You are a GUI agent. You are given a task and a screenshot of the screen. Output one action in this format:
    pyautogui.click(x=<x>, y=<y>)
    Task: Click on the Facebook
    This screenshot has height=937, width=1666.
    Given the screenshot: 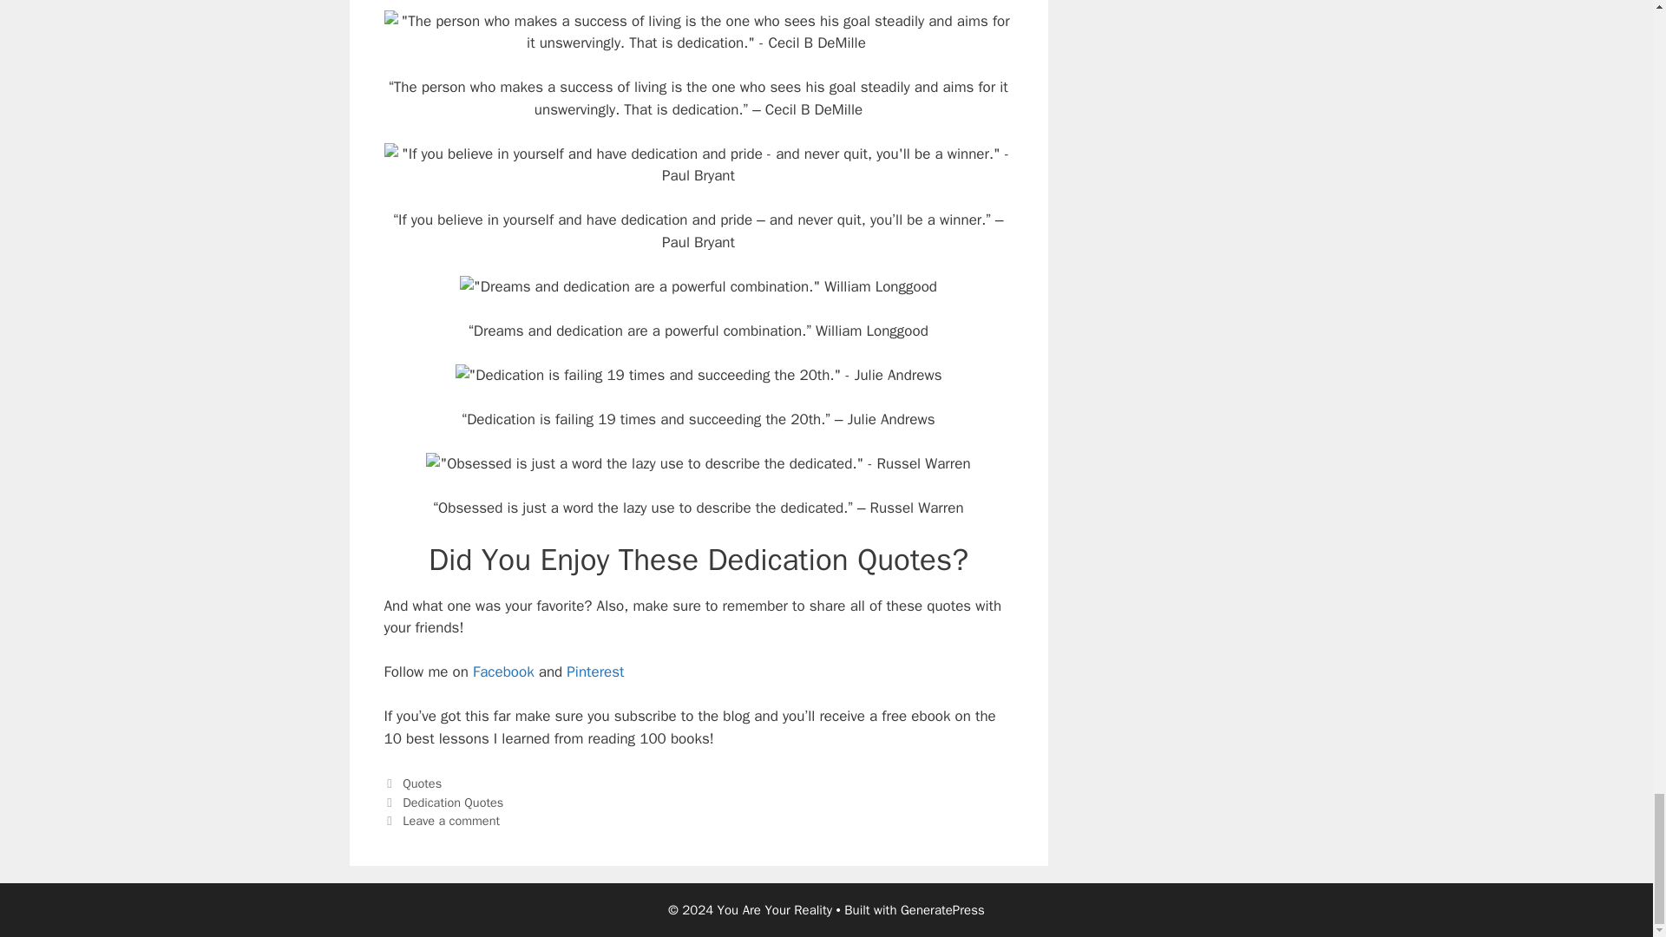 What is the action you would take?
    pyautogui.click(x=503, y=672)
    